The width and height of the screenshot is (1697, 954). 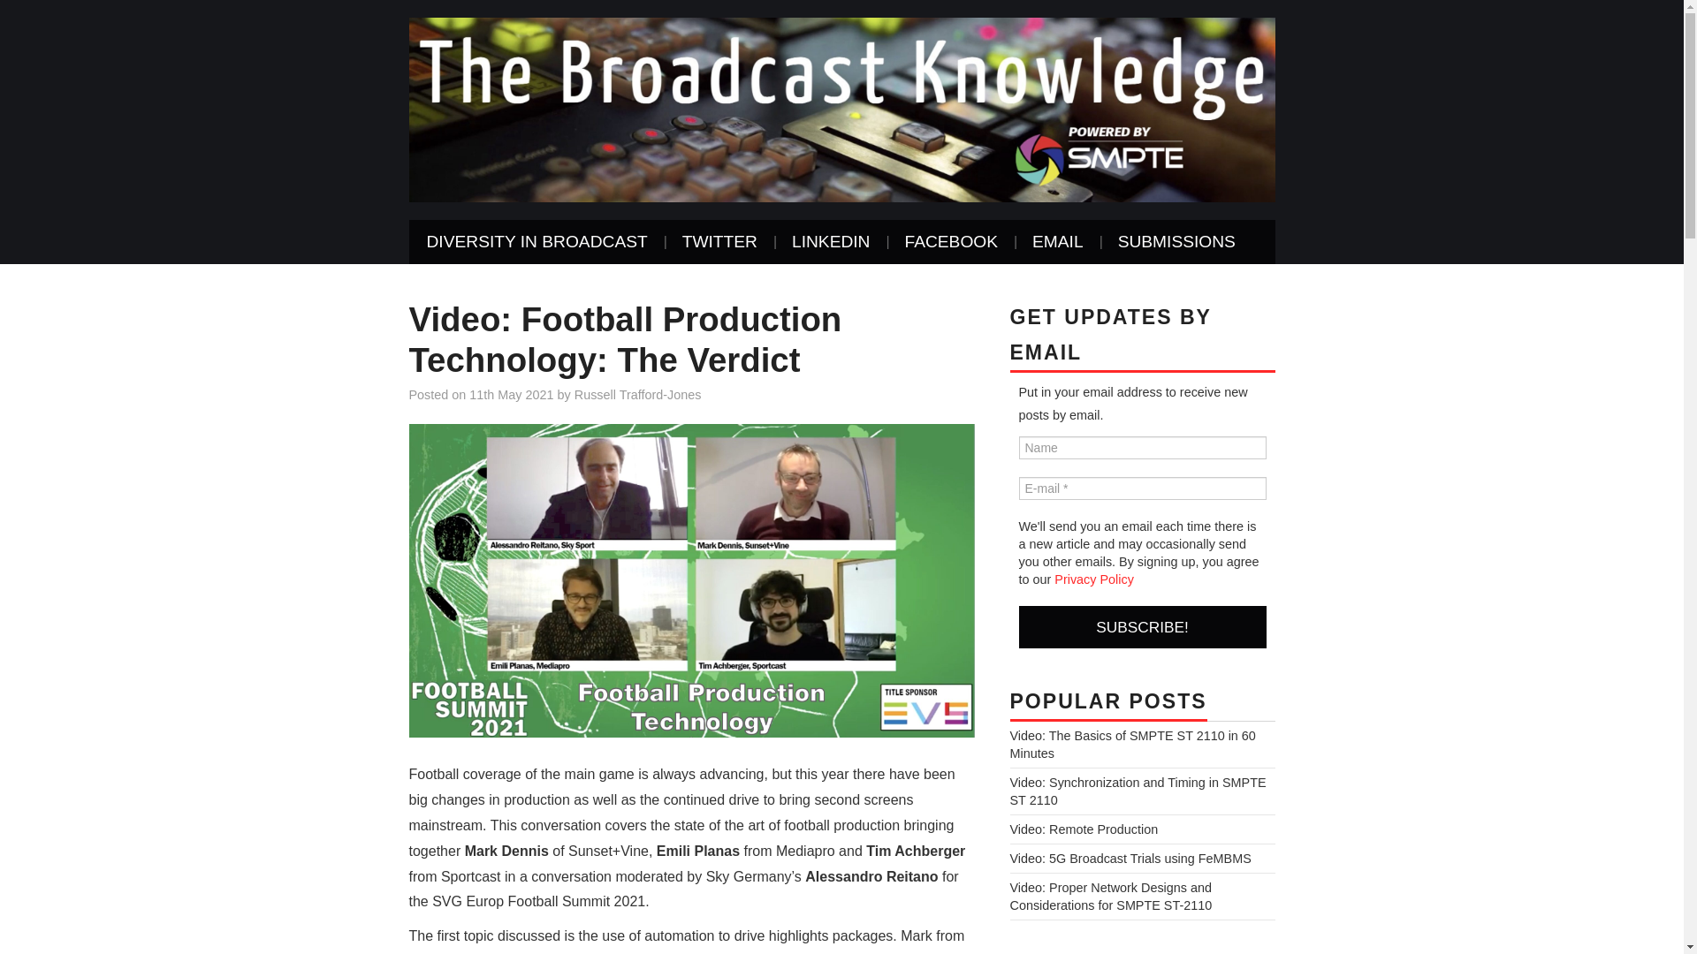 I want to click on 06:33, so click(x=511, y=394).